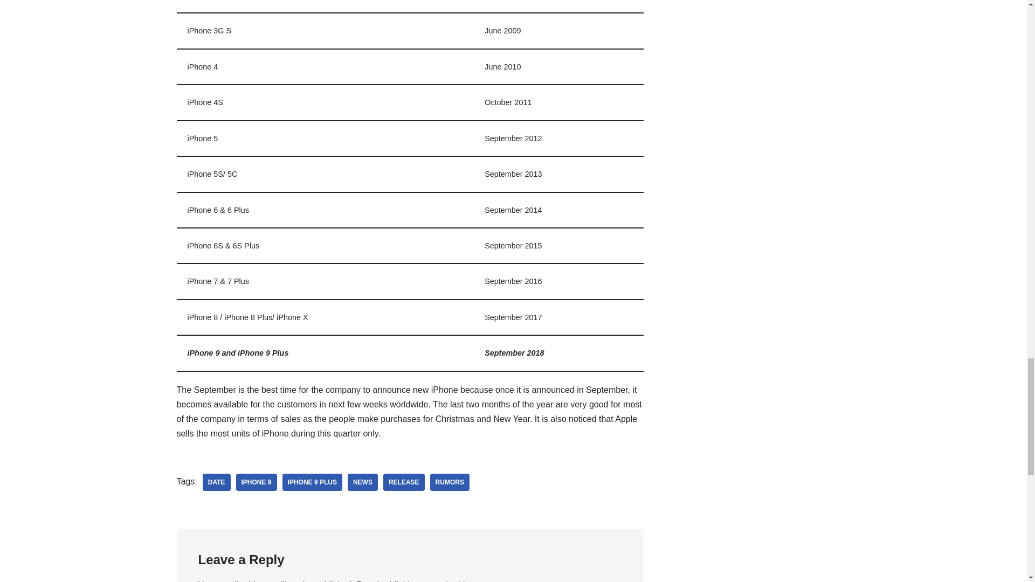 The width and height of the screenshot is (1035, 582). I want to click on RUMORS, so click(450, 482).